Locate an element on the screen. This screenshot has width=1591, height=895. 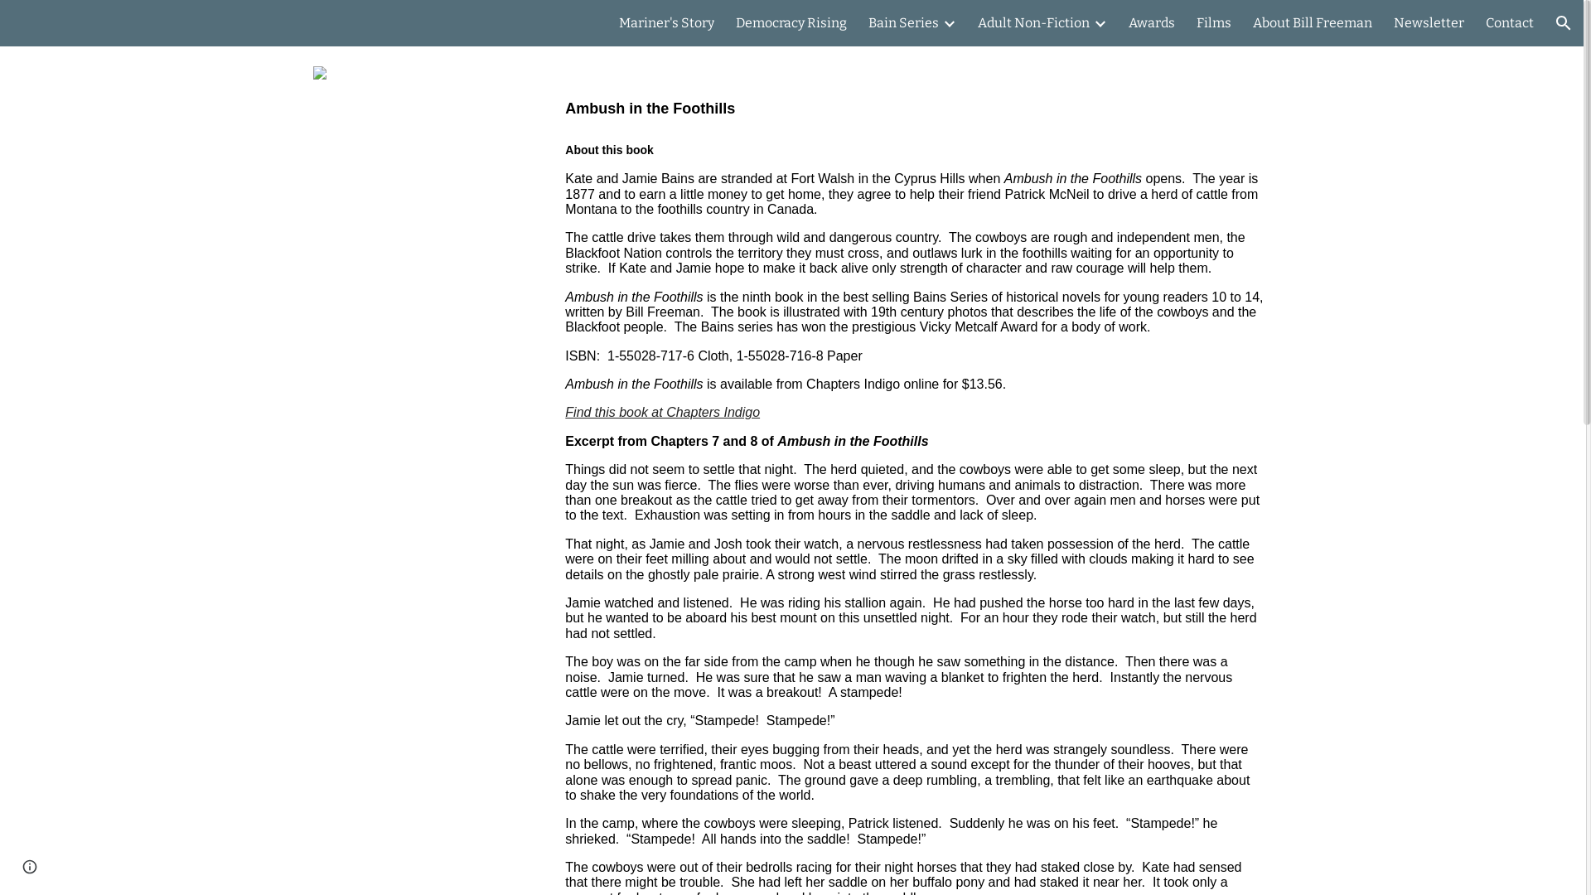
Democracy Rising is located at coordinates (791, 23).